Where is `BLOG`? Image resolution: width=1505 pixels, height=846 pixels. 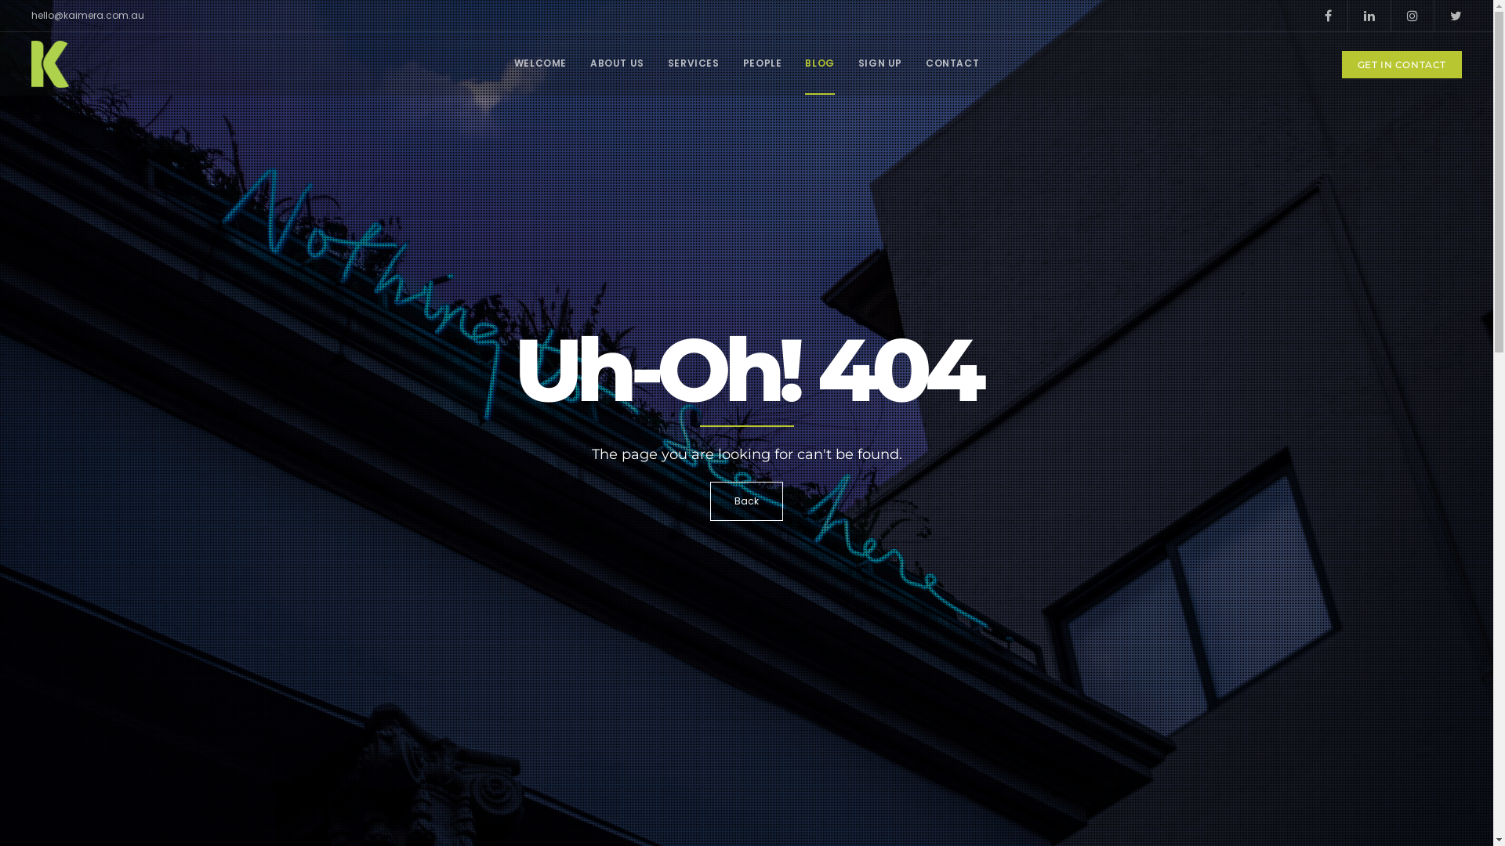 BLOG is located at coordinates (820, 63).